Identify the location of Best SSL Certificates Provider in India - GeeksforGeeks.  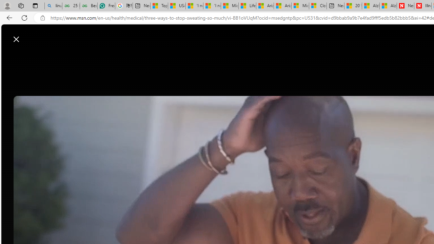
(88, 6).